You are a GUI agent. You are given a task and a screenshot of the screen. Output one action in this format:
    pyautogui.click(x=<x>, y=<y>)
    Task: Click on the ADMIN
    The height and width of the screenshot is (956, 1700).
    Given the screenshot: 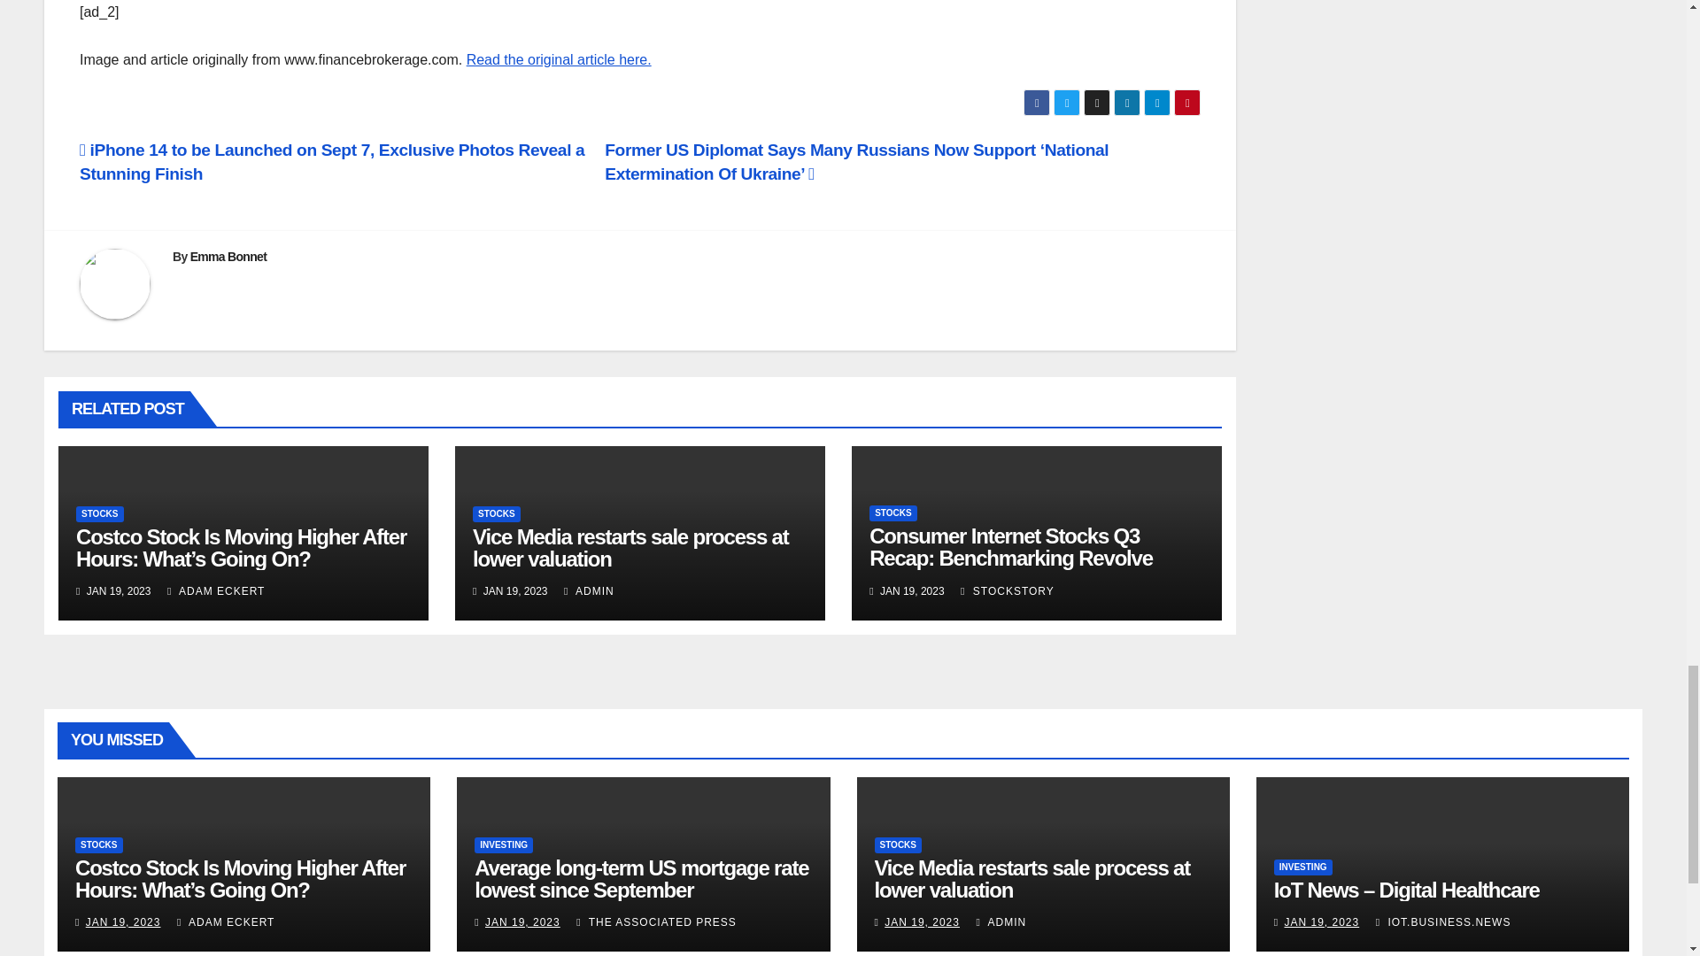 What is the action you would take?
    pyautogui.click(x=589, y=591)
    